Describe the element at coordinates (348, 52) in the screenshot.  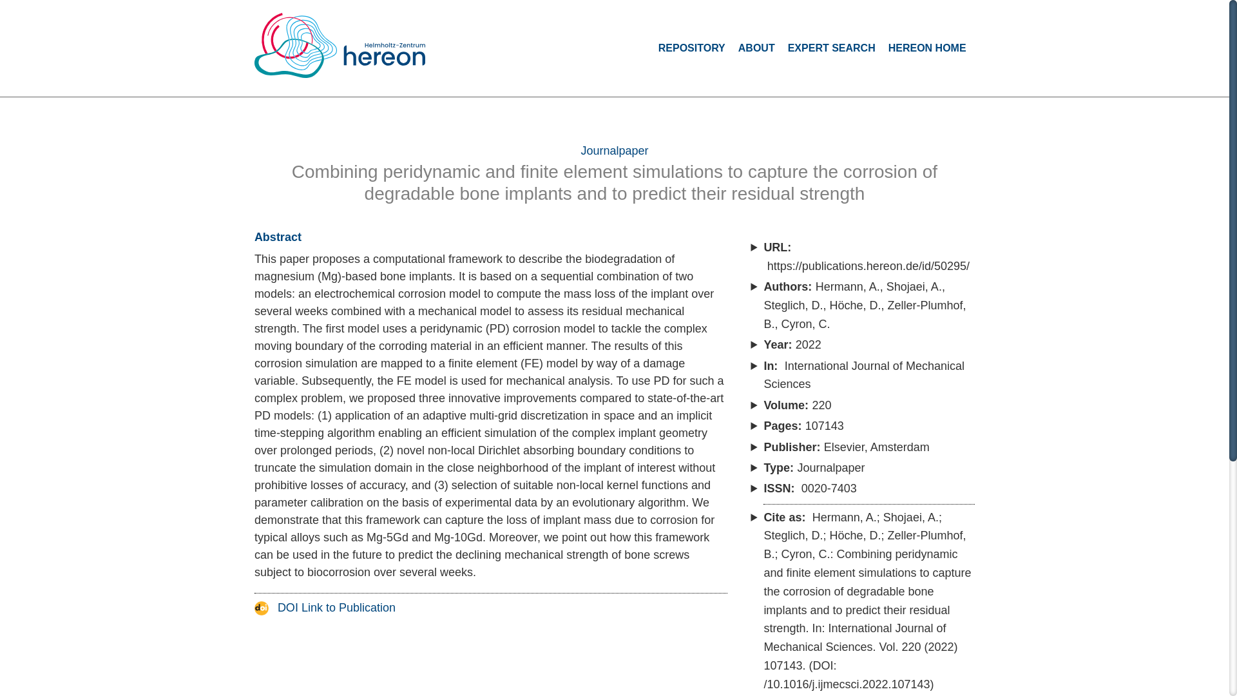
I see `Publications Homepage` at that location.